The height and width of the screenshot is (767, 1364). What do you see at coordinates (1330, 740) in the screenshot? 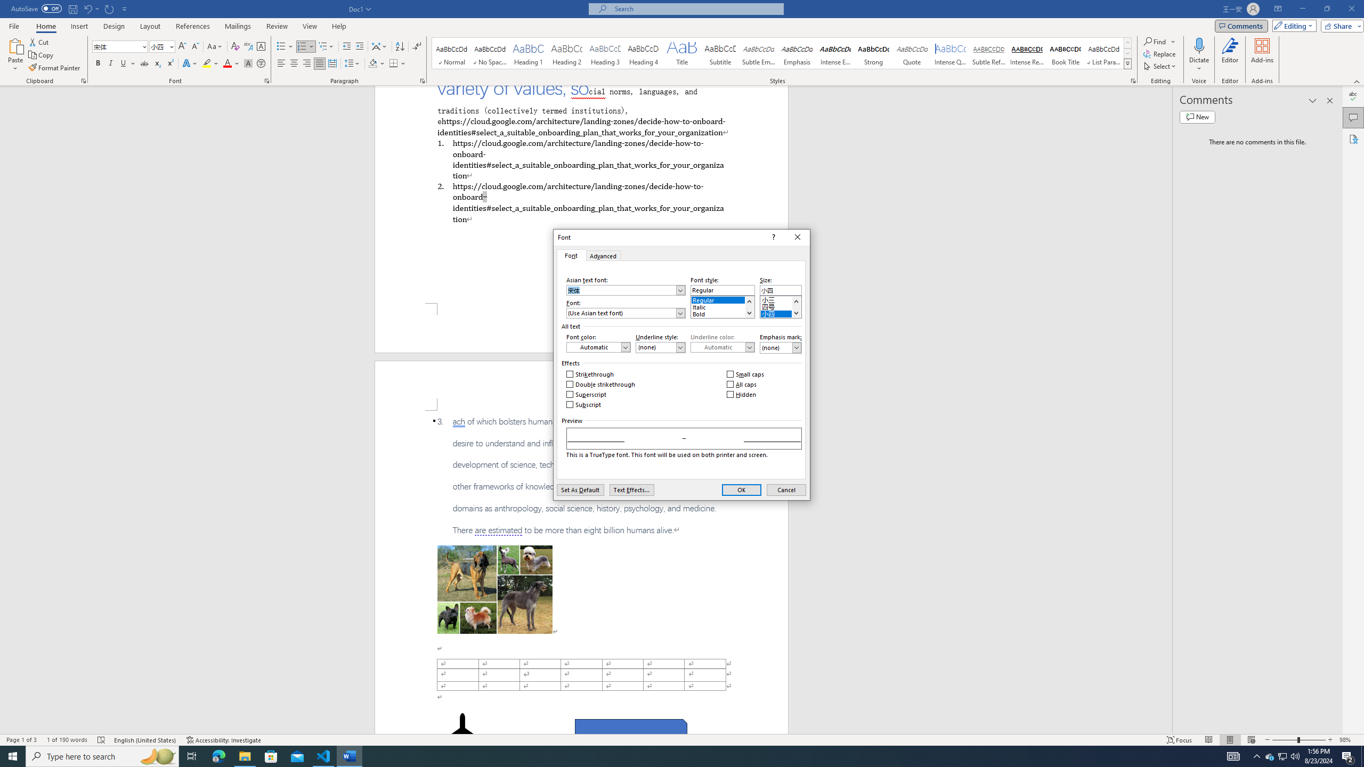
I see `Zoom In` at bounding box center [1330, 740].